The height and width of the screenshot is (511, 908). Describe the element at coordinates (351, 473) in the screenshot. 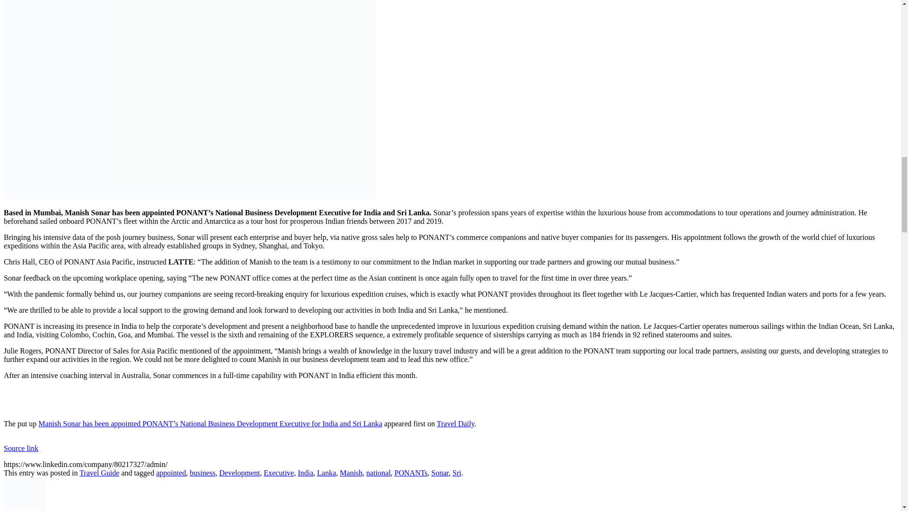

I see `Manish` at that location.